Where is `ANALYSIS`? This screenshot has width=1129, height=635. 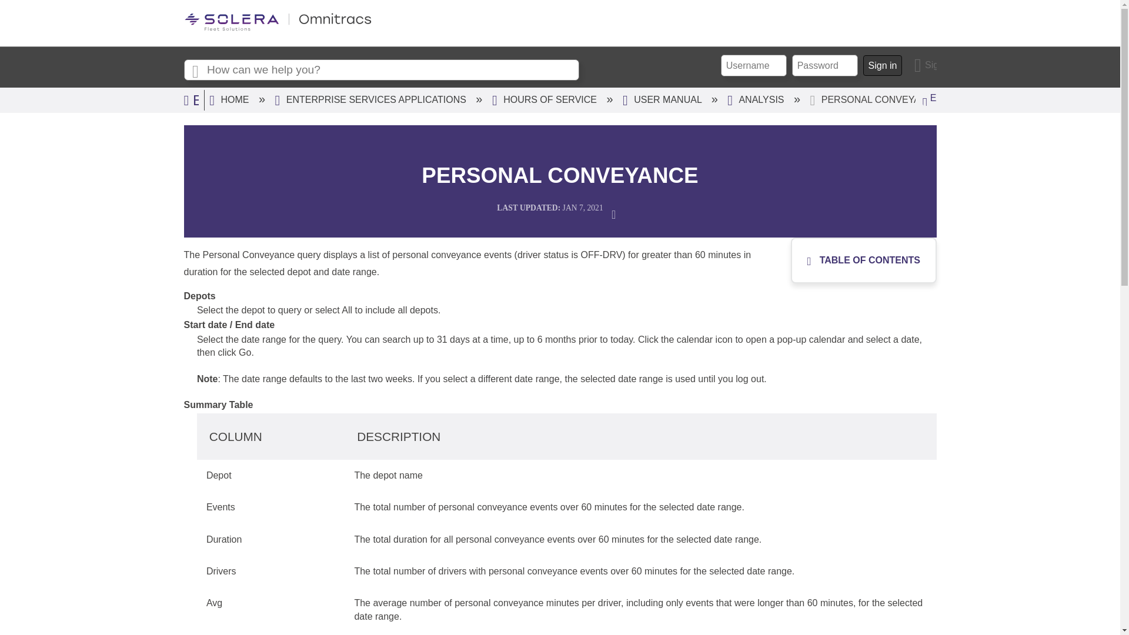
ANALYSIS is located at coordinates (757, 99).